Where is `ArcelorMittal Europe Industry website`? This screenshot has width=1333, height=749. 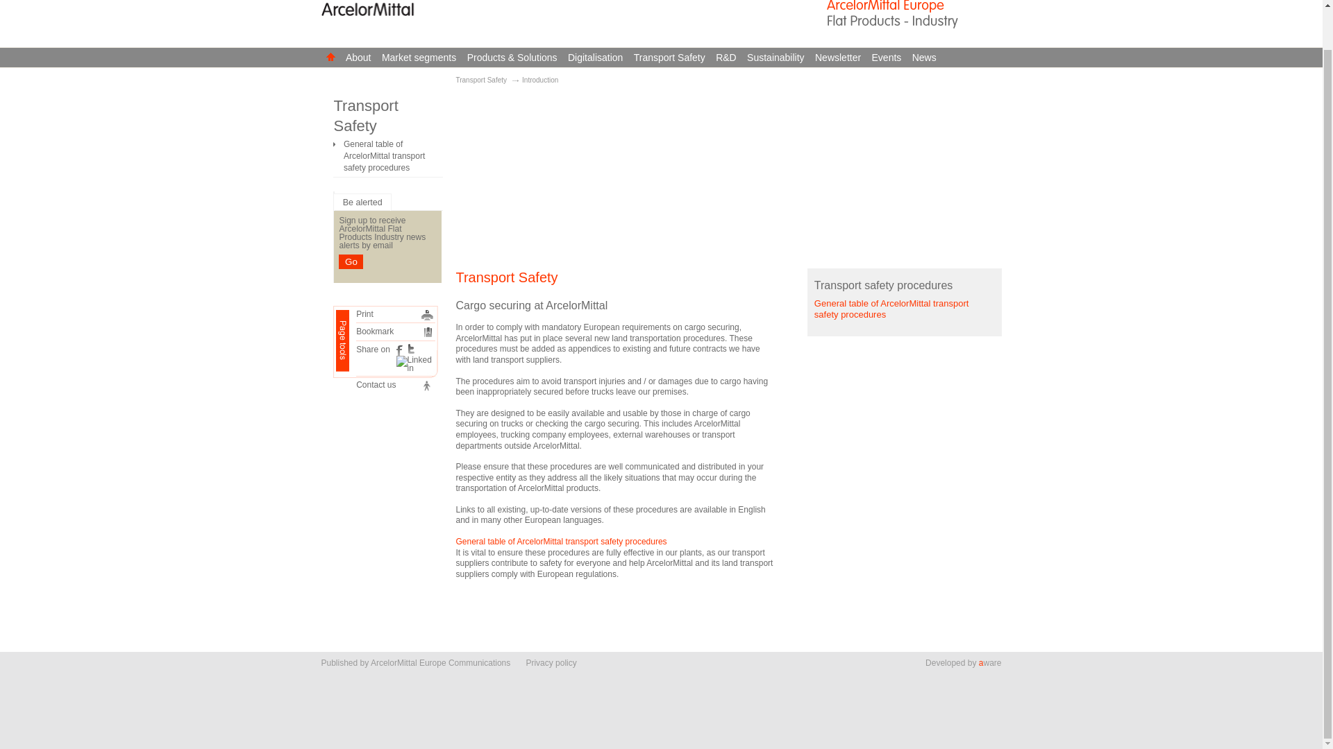 ArcelorMittal Europe Industry website is located at coordinates (912, 21).